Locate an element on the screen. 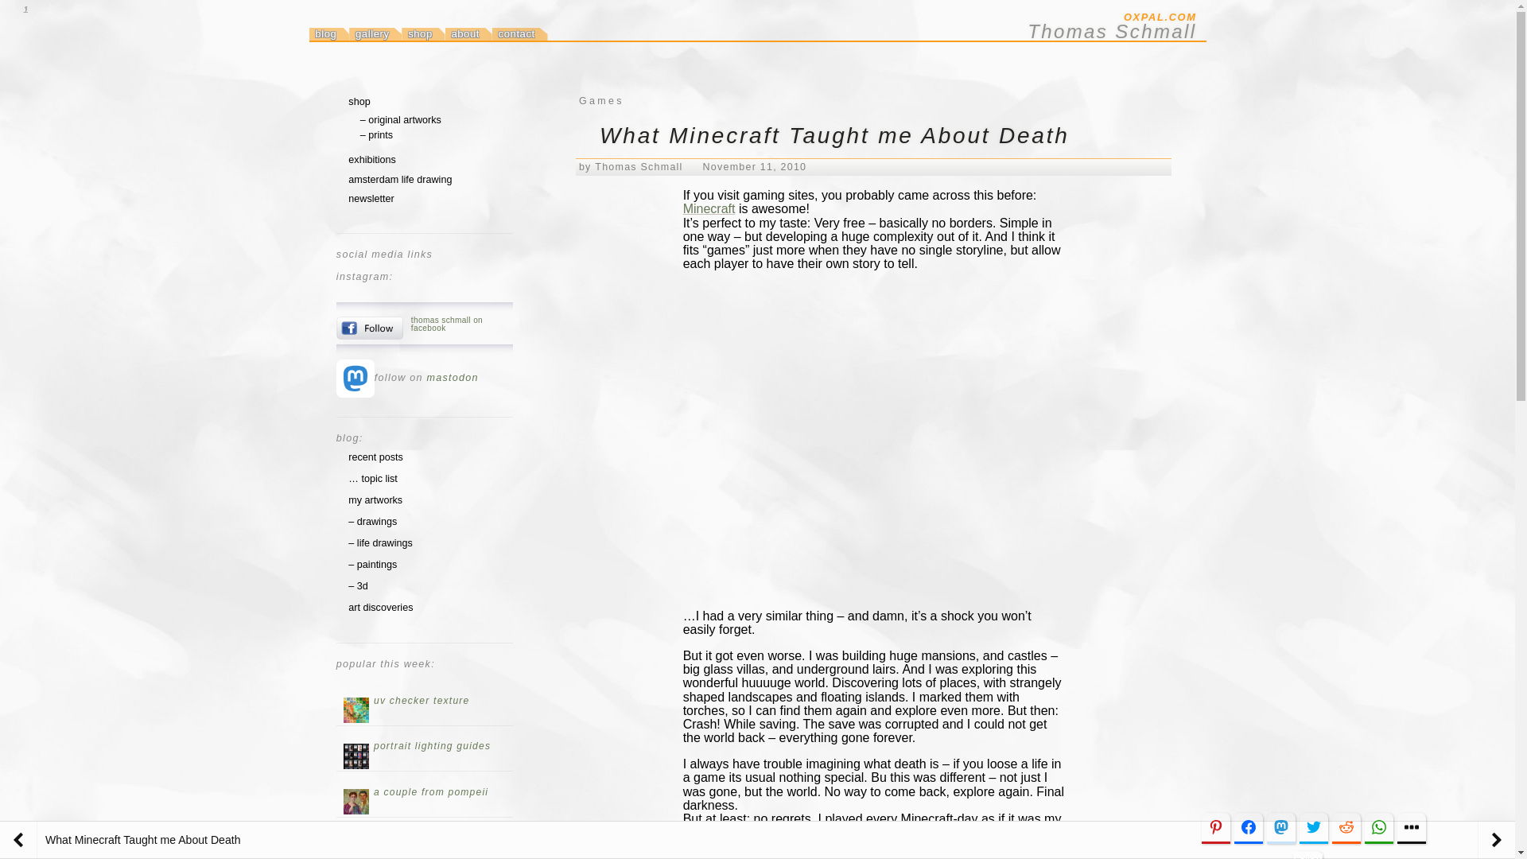  Buy prints or original artworks is located at coordinates (358, 102).